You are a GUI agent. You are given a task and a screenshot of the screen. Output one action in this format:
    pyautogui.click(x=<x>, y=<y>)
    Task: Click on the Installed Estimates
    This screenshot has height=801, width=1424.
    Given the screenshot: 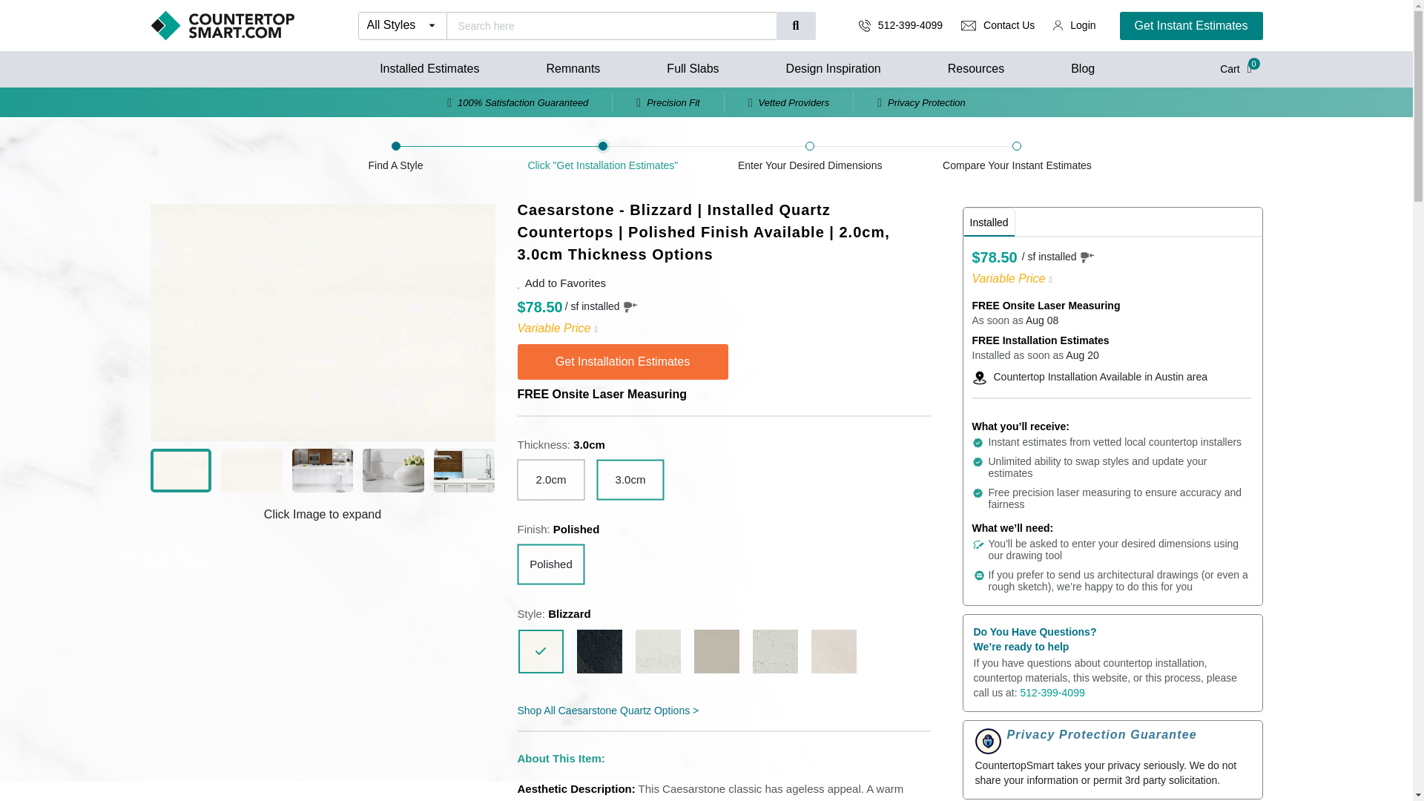 What is the action you would take?
    pyautogui.click(x=429, y=68)
    